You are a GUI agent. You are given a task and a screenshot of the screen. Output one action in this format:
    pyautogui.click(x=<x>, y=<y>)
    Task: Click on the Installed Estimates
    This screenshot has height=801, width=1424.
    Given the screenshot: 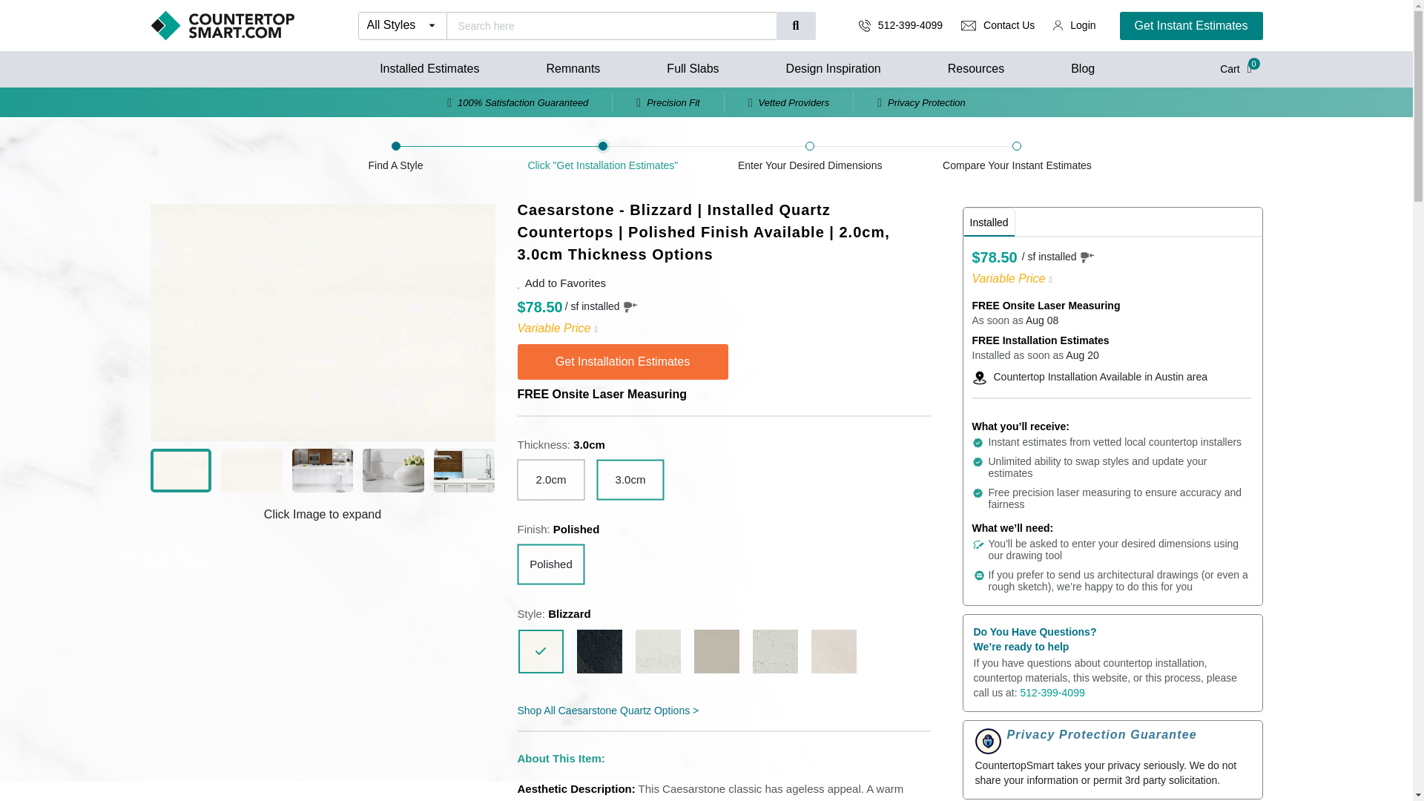 What is the action you would take?
    pyautogui.click(x=429, y=68)
    